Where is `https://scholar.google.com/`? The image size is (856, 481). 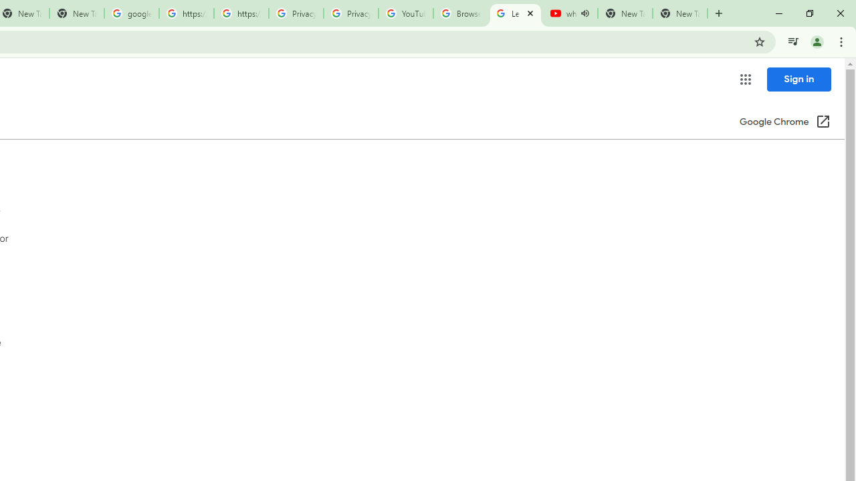 https://scholar.google.com/ is located at coordinates (186, 13).